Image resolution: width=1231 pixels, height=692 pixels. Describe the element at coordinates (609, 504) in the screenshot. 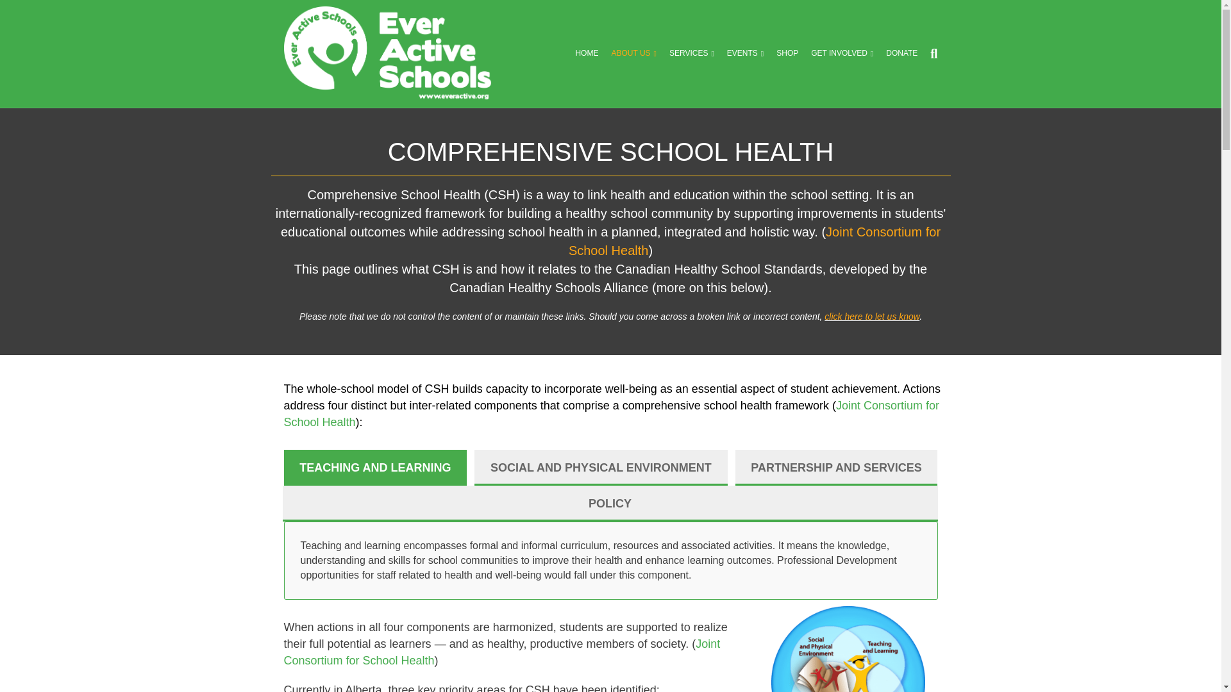

I see `POLICY` at that location.